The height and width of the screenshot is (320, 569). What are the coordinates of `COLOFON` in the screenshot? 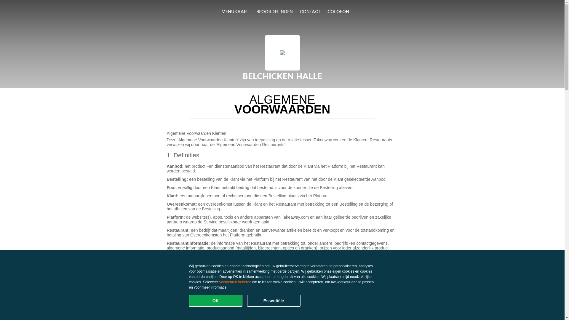 It's located at (338, 11).